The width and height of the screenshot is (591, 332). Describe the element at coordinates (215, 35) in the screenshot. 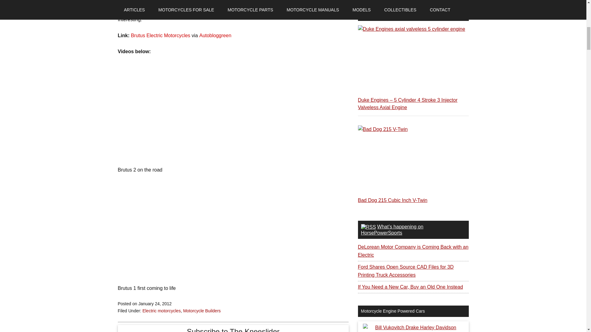

I see `Autobloggreen` at that location.